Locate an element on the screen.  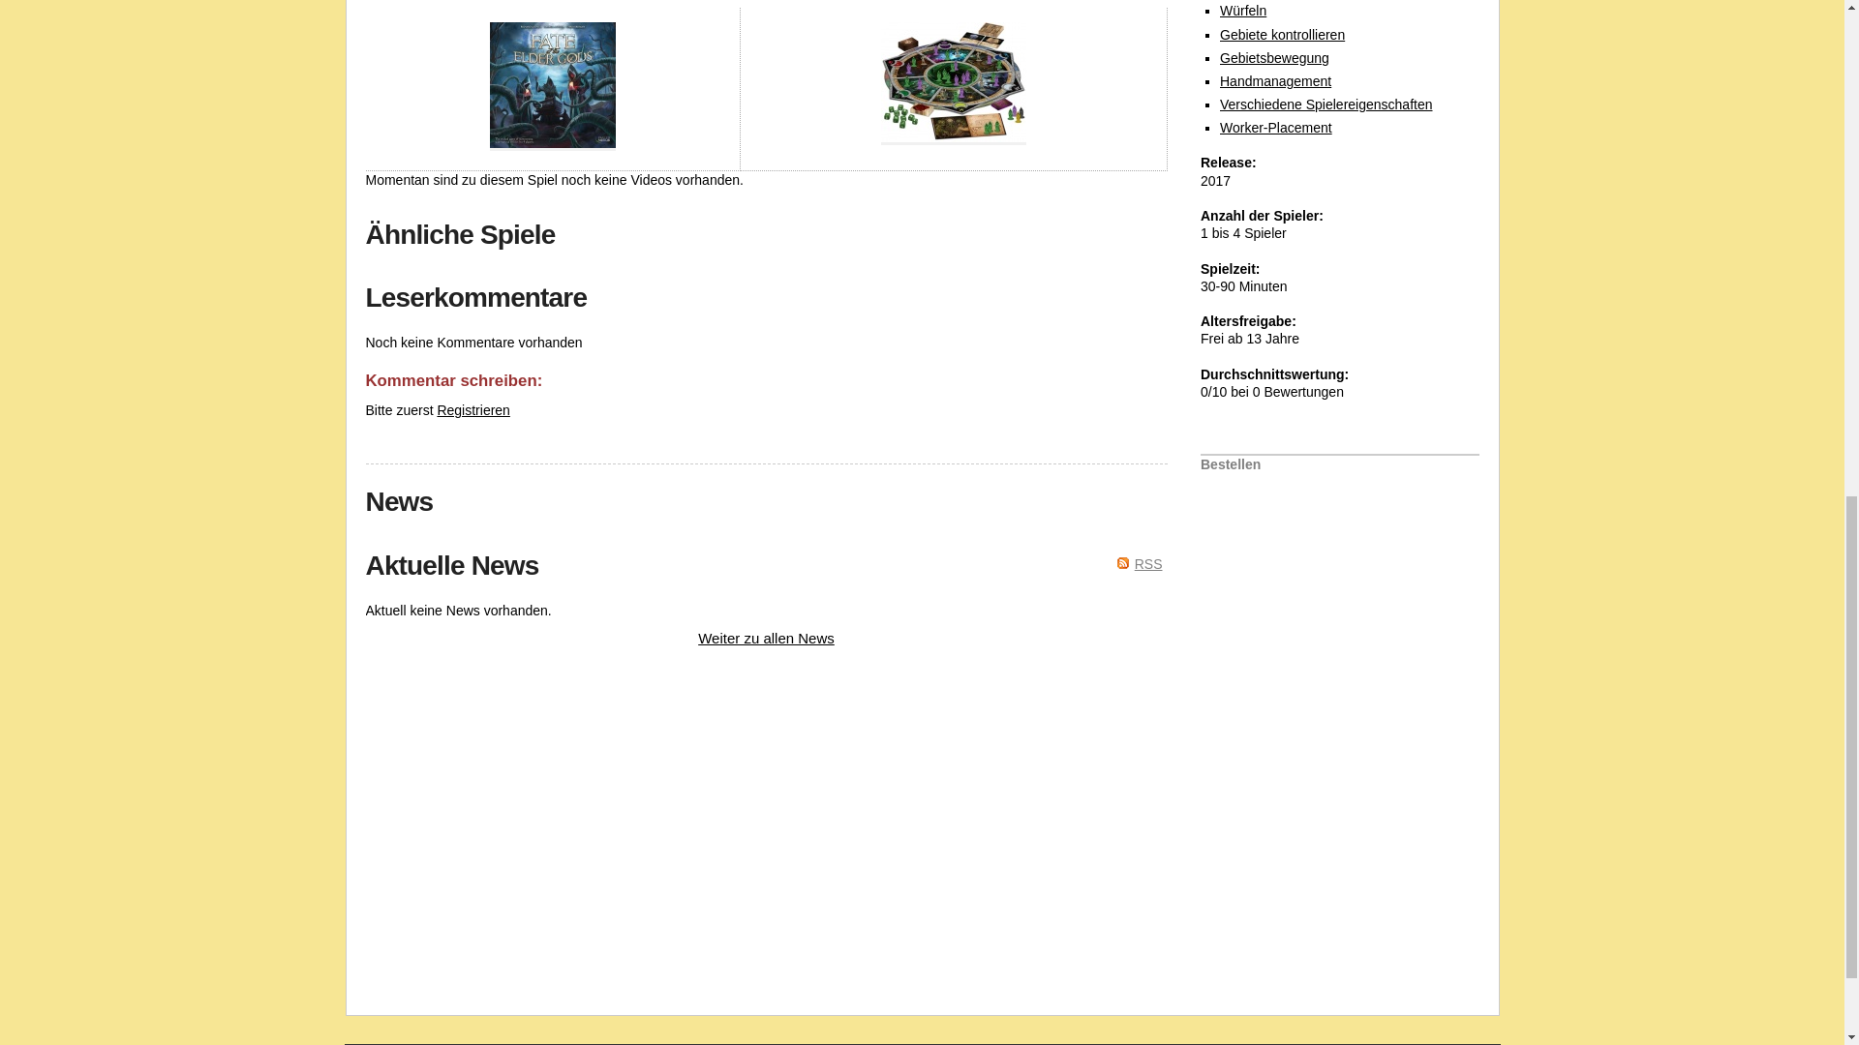
Gebiete kontrollieren is located at coordinates (1282, 35).